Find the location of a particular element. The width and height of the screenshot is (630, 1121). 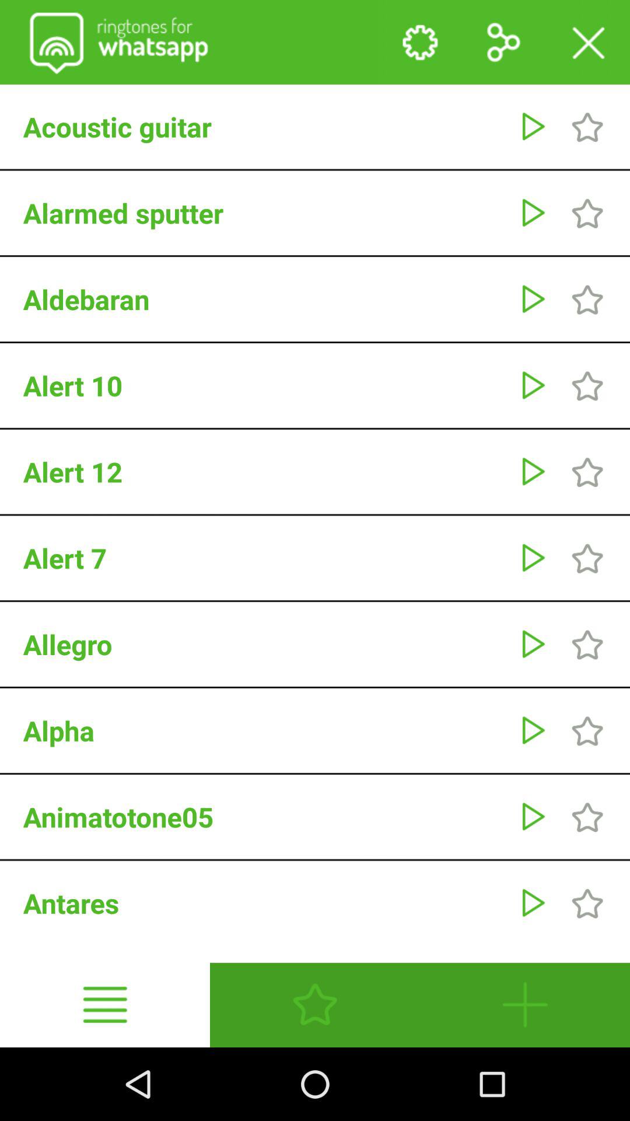

flip until the alarmed sputter icon is located at coordinates (265, 213).